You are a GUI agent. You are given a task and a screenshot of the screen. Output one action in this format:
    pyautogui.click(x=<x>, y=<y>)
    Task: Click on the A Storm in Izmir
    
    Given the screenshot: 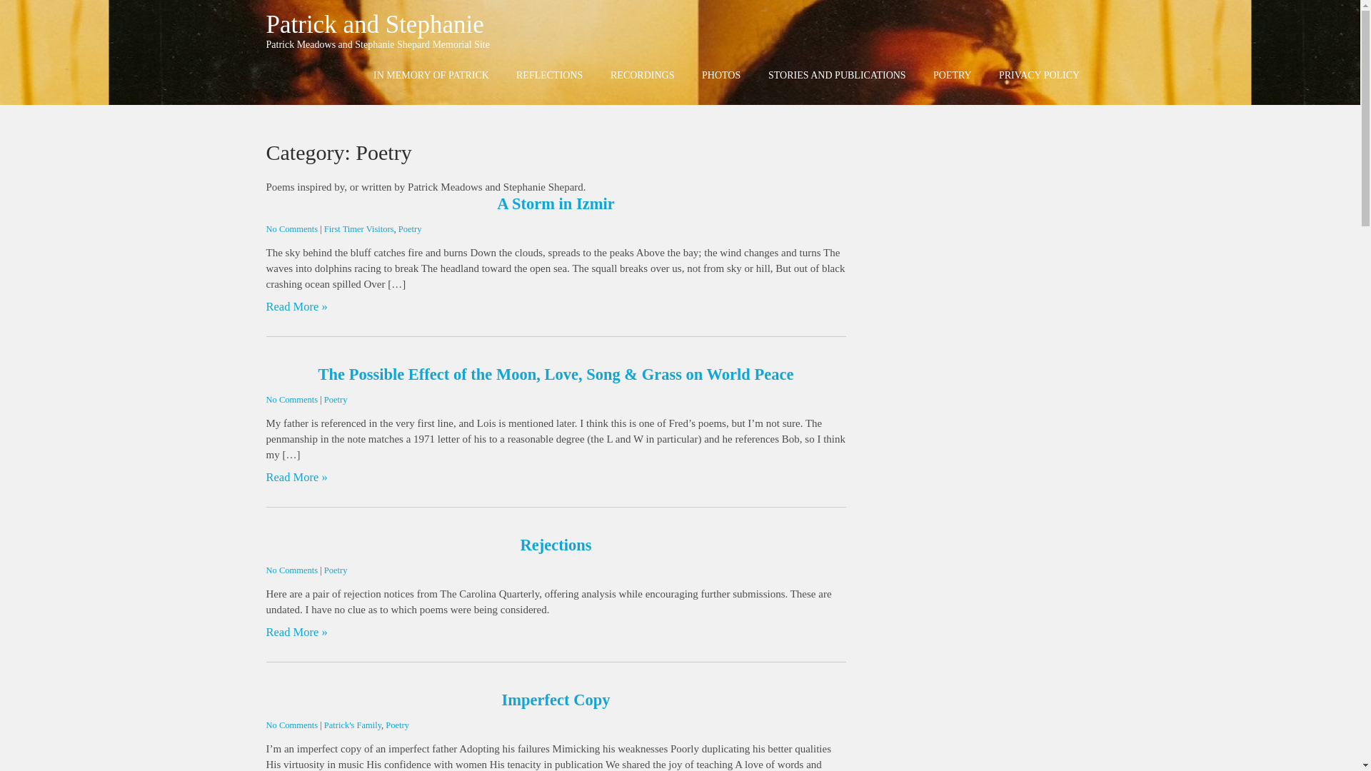 What is the action you would take?
    pyautogui.click(x=556, y=204)
    